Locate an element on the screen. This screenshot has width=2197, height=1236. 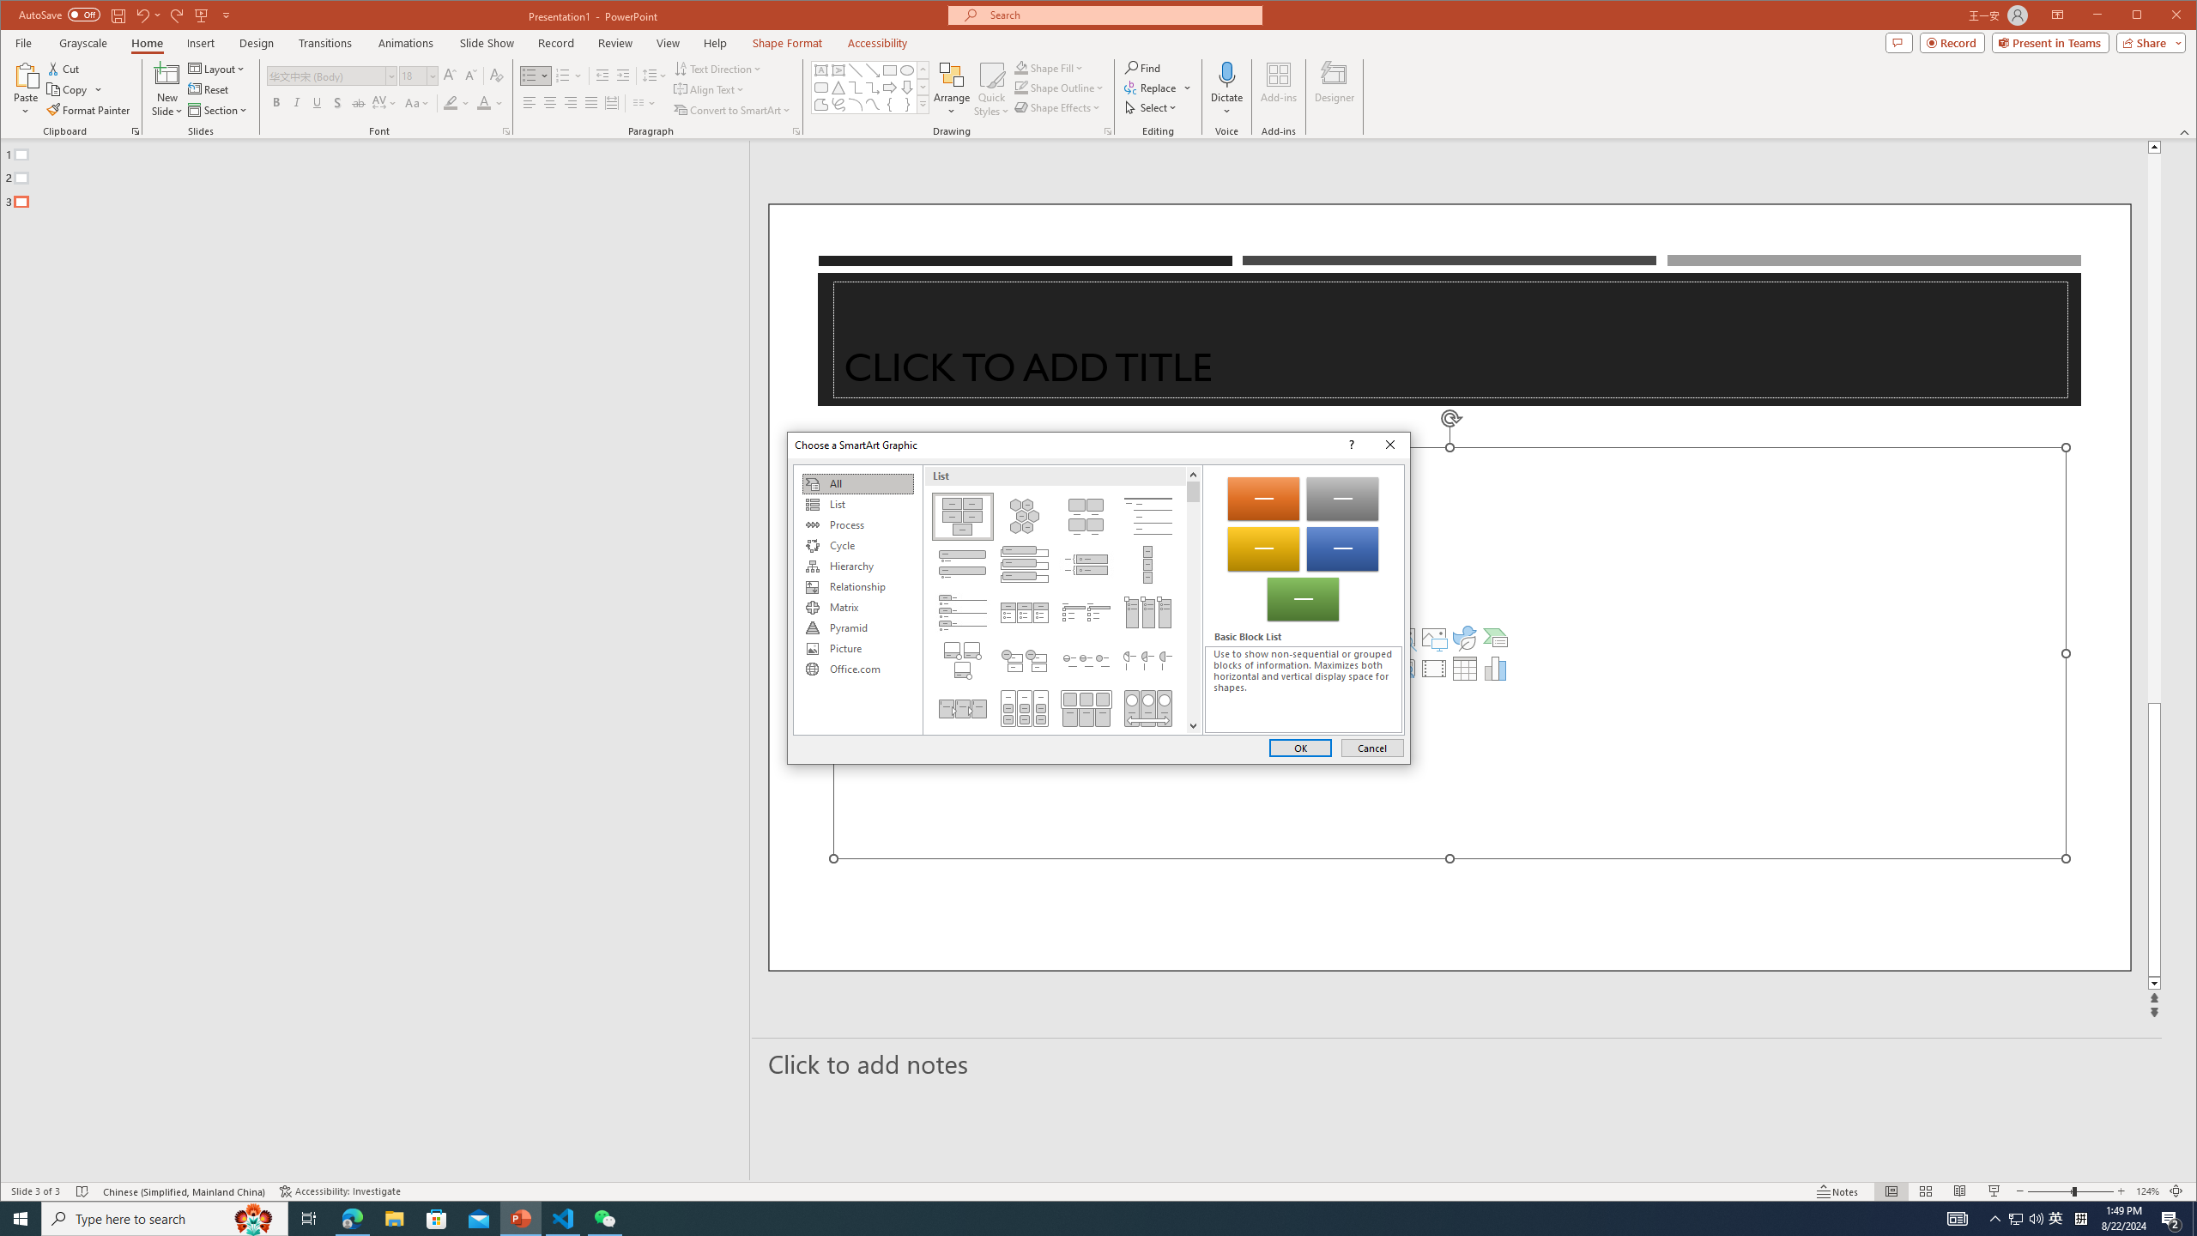
Class: NetUITextbox is located at coordinates (1303, 689).